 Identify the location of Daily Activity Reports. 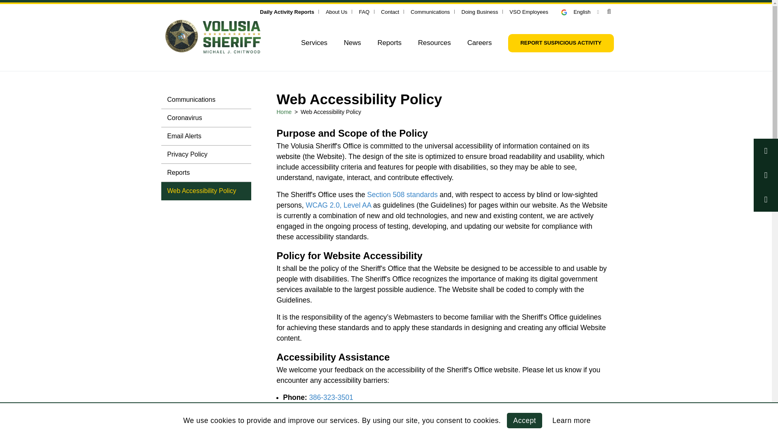
(287, 11).